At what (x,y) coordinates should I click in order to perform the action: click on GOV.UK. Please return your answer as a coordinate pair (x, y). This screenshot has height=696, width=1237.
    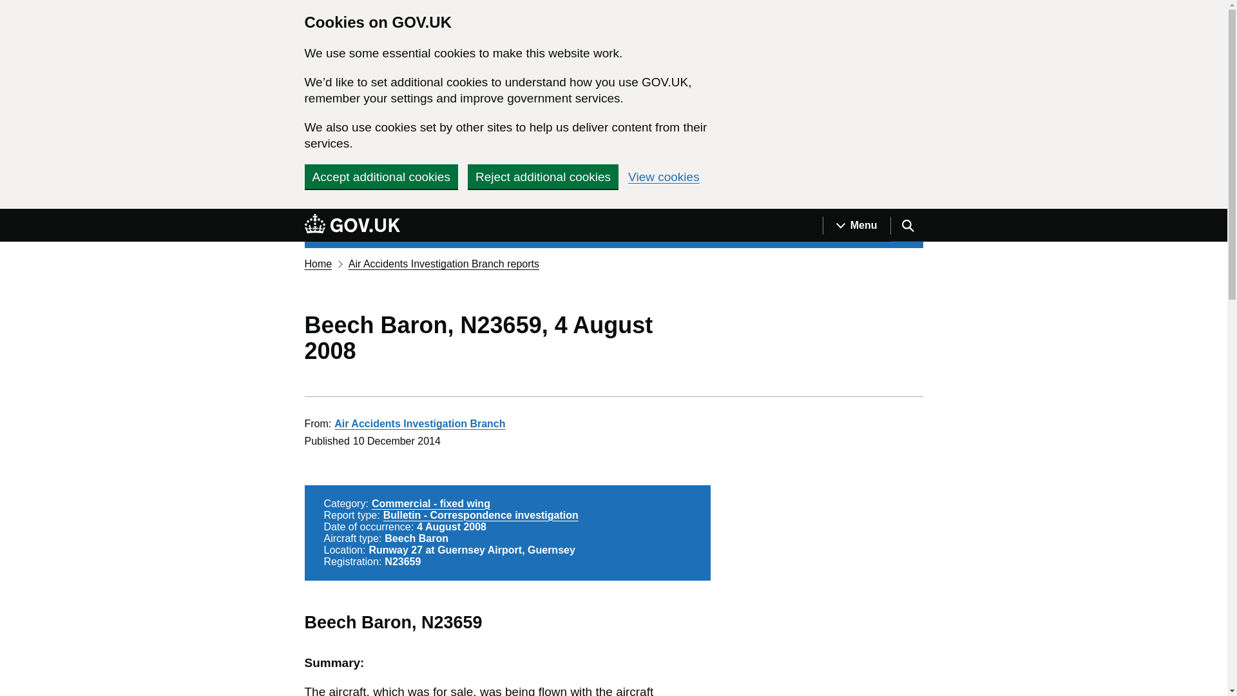
    Looking at the image, I should click on (352, 225).